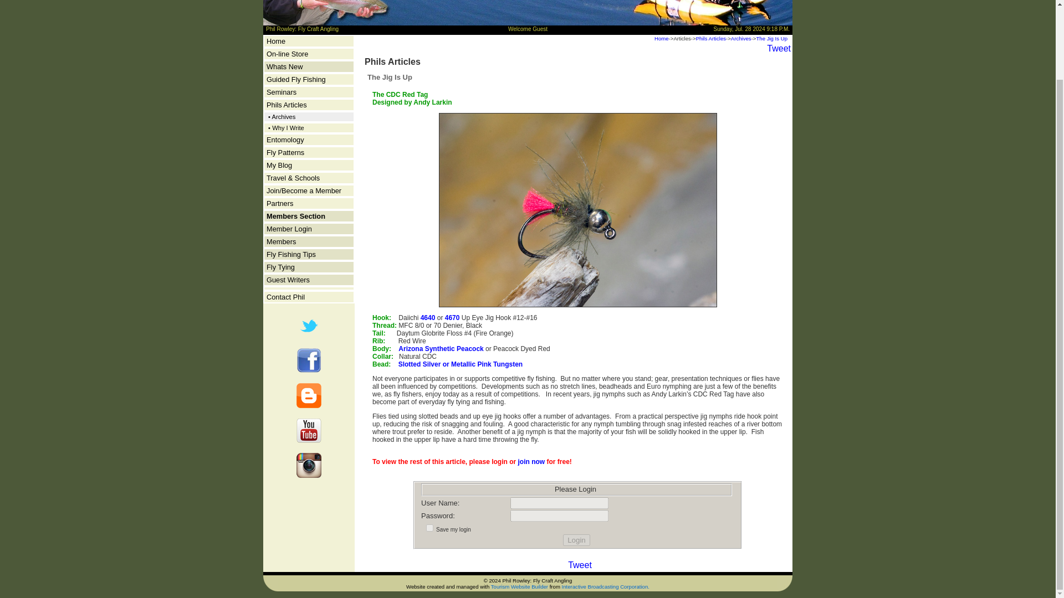 This screenshot has height=598, width=1064. Describe the element at coordinates (741, 38) in the screenshot. I see `Archives` at that location.